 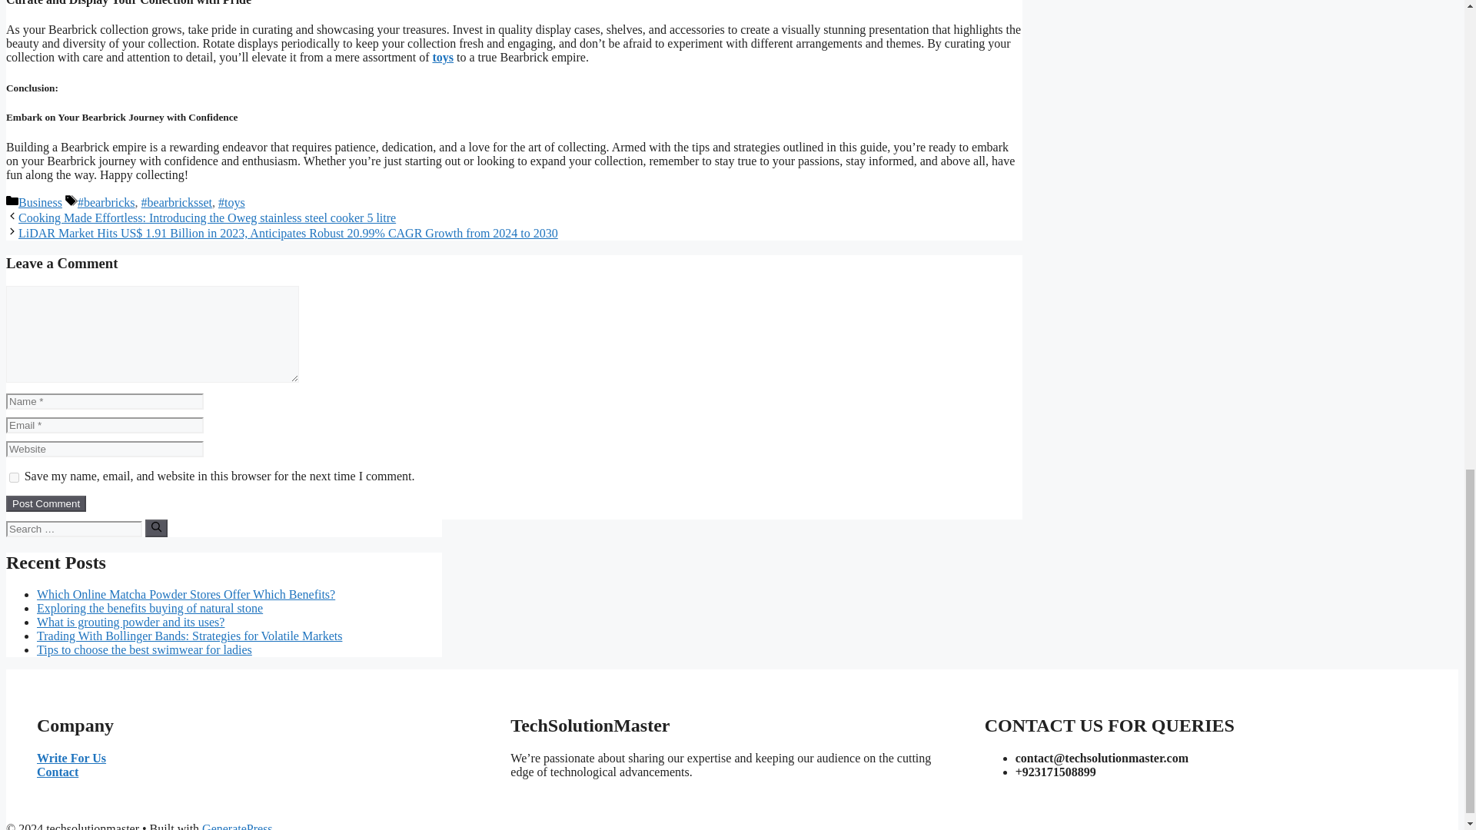 What do you see at coordinates (40, 202) in the screenshot?
I see `Business` at bounding box center [40, 202].